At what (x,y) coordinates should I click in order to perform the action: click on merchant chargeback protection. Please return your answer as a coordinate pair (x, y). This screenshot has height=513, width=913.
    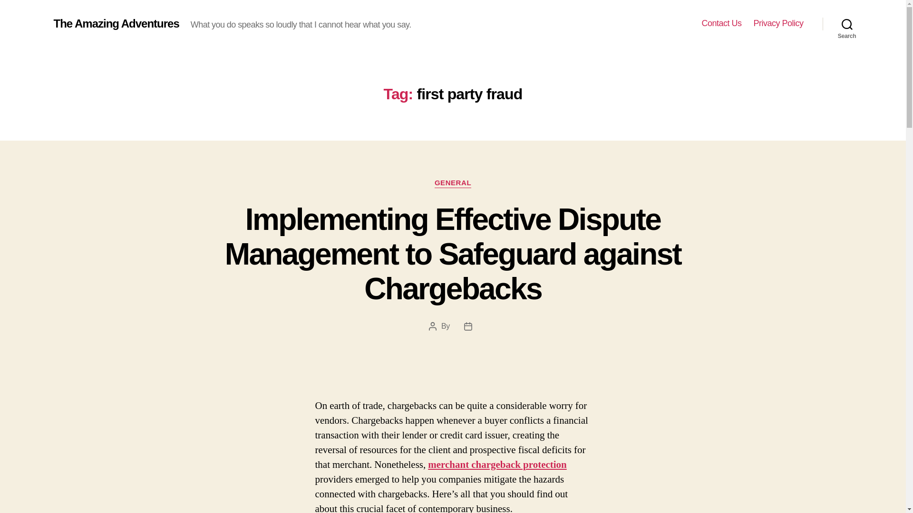
    Looking at the image, I should click on (497, 465).